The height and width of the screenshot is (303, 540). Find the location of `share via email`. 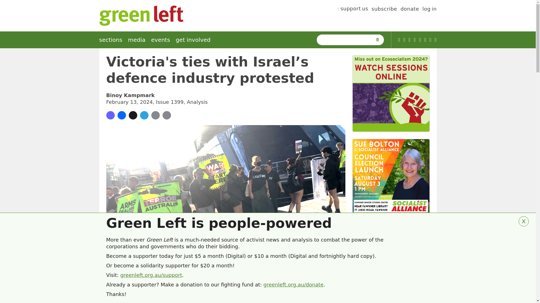

share via email is located at coordinates (155, 115).